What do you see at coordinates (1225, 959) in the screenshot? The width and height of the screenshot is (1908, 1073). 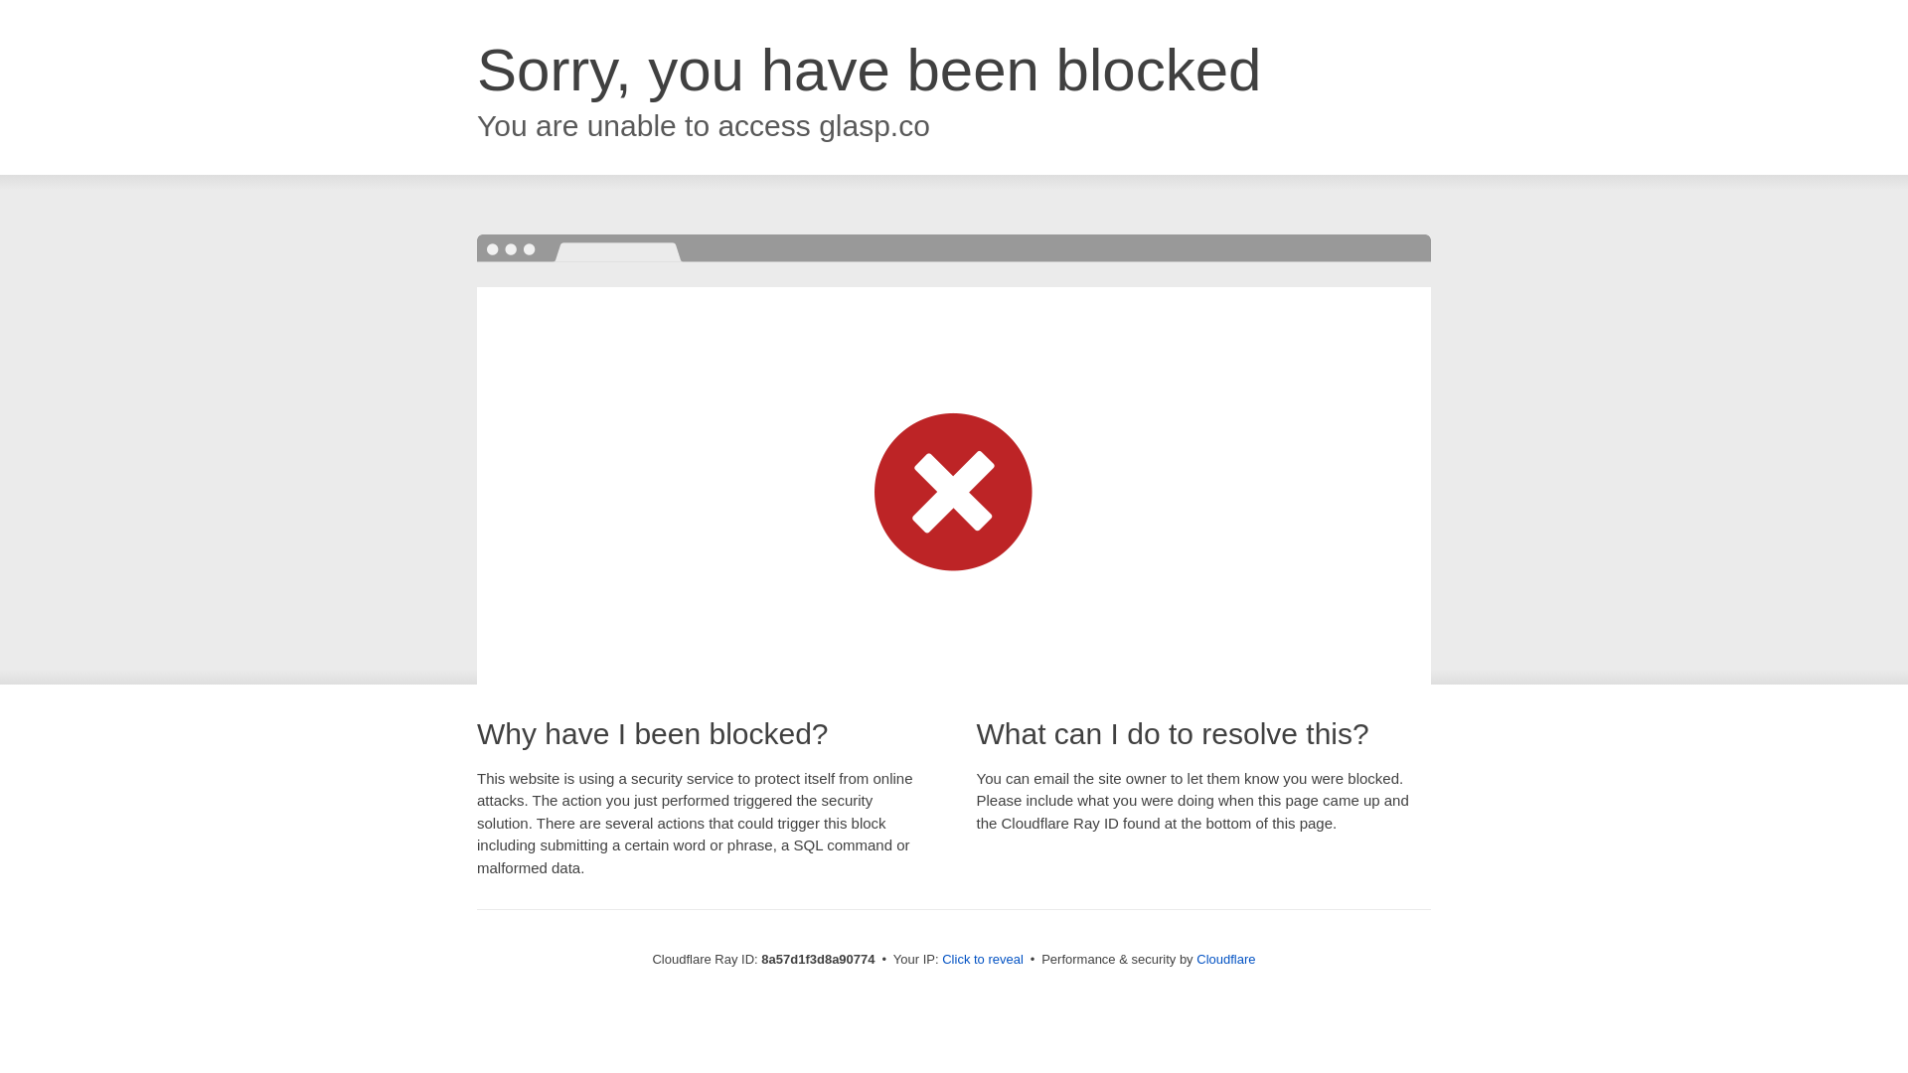 I see `Cloudflare` at bounding box center [1225, 959].